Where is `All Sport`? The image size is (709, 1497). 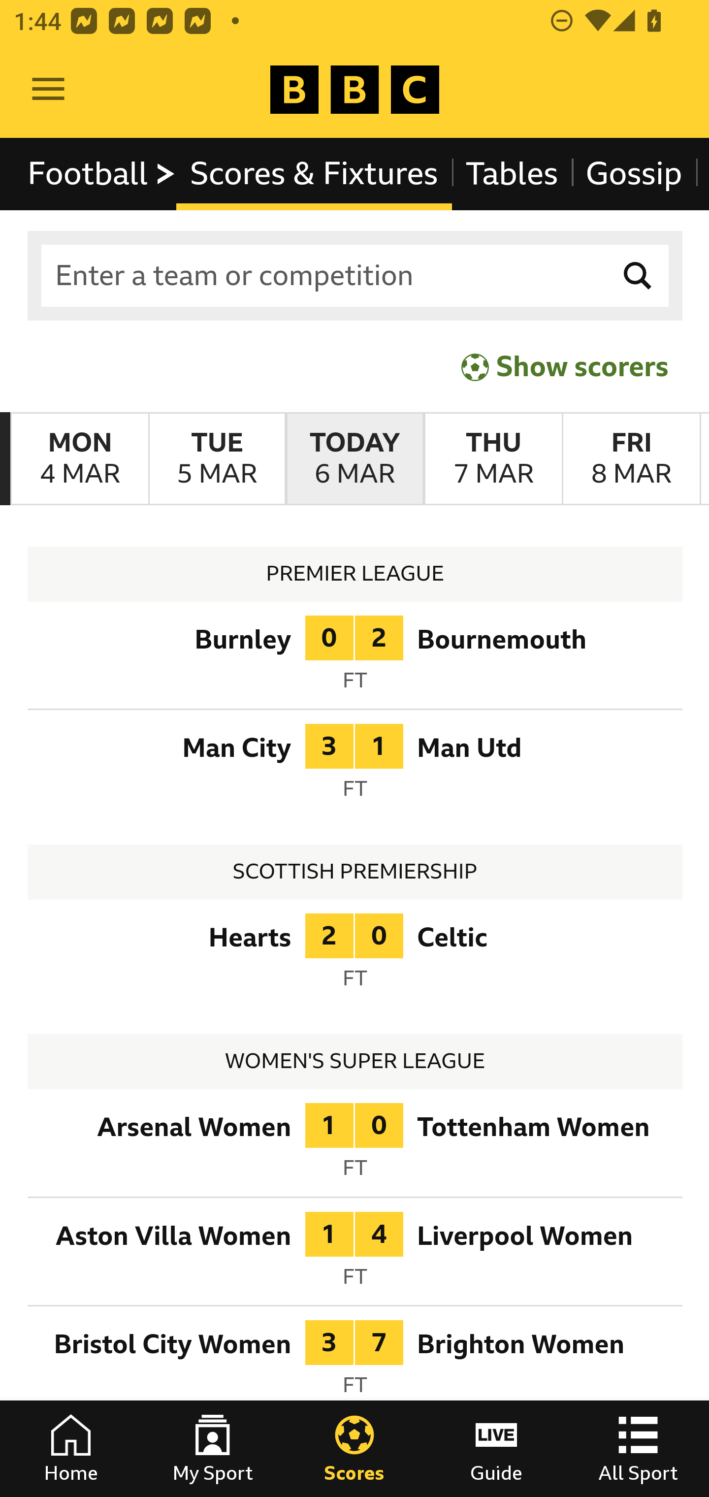 All Sport is located at coordinates (638, 1449).